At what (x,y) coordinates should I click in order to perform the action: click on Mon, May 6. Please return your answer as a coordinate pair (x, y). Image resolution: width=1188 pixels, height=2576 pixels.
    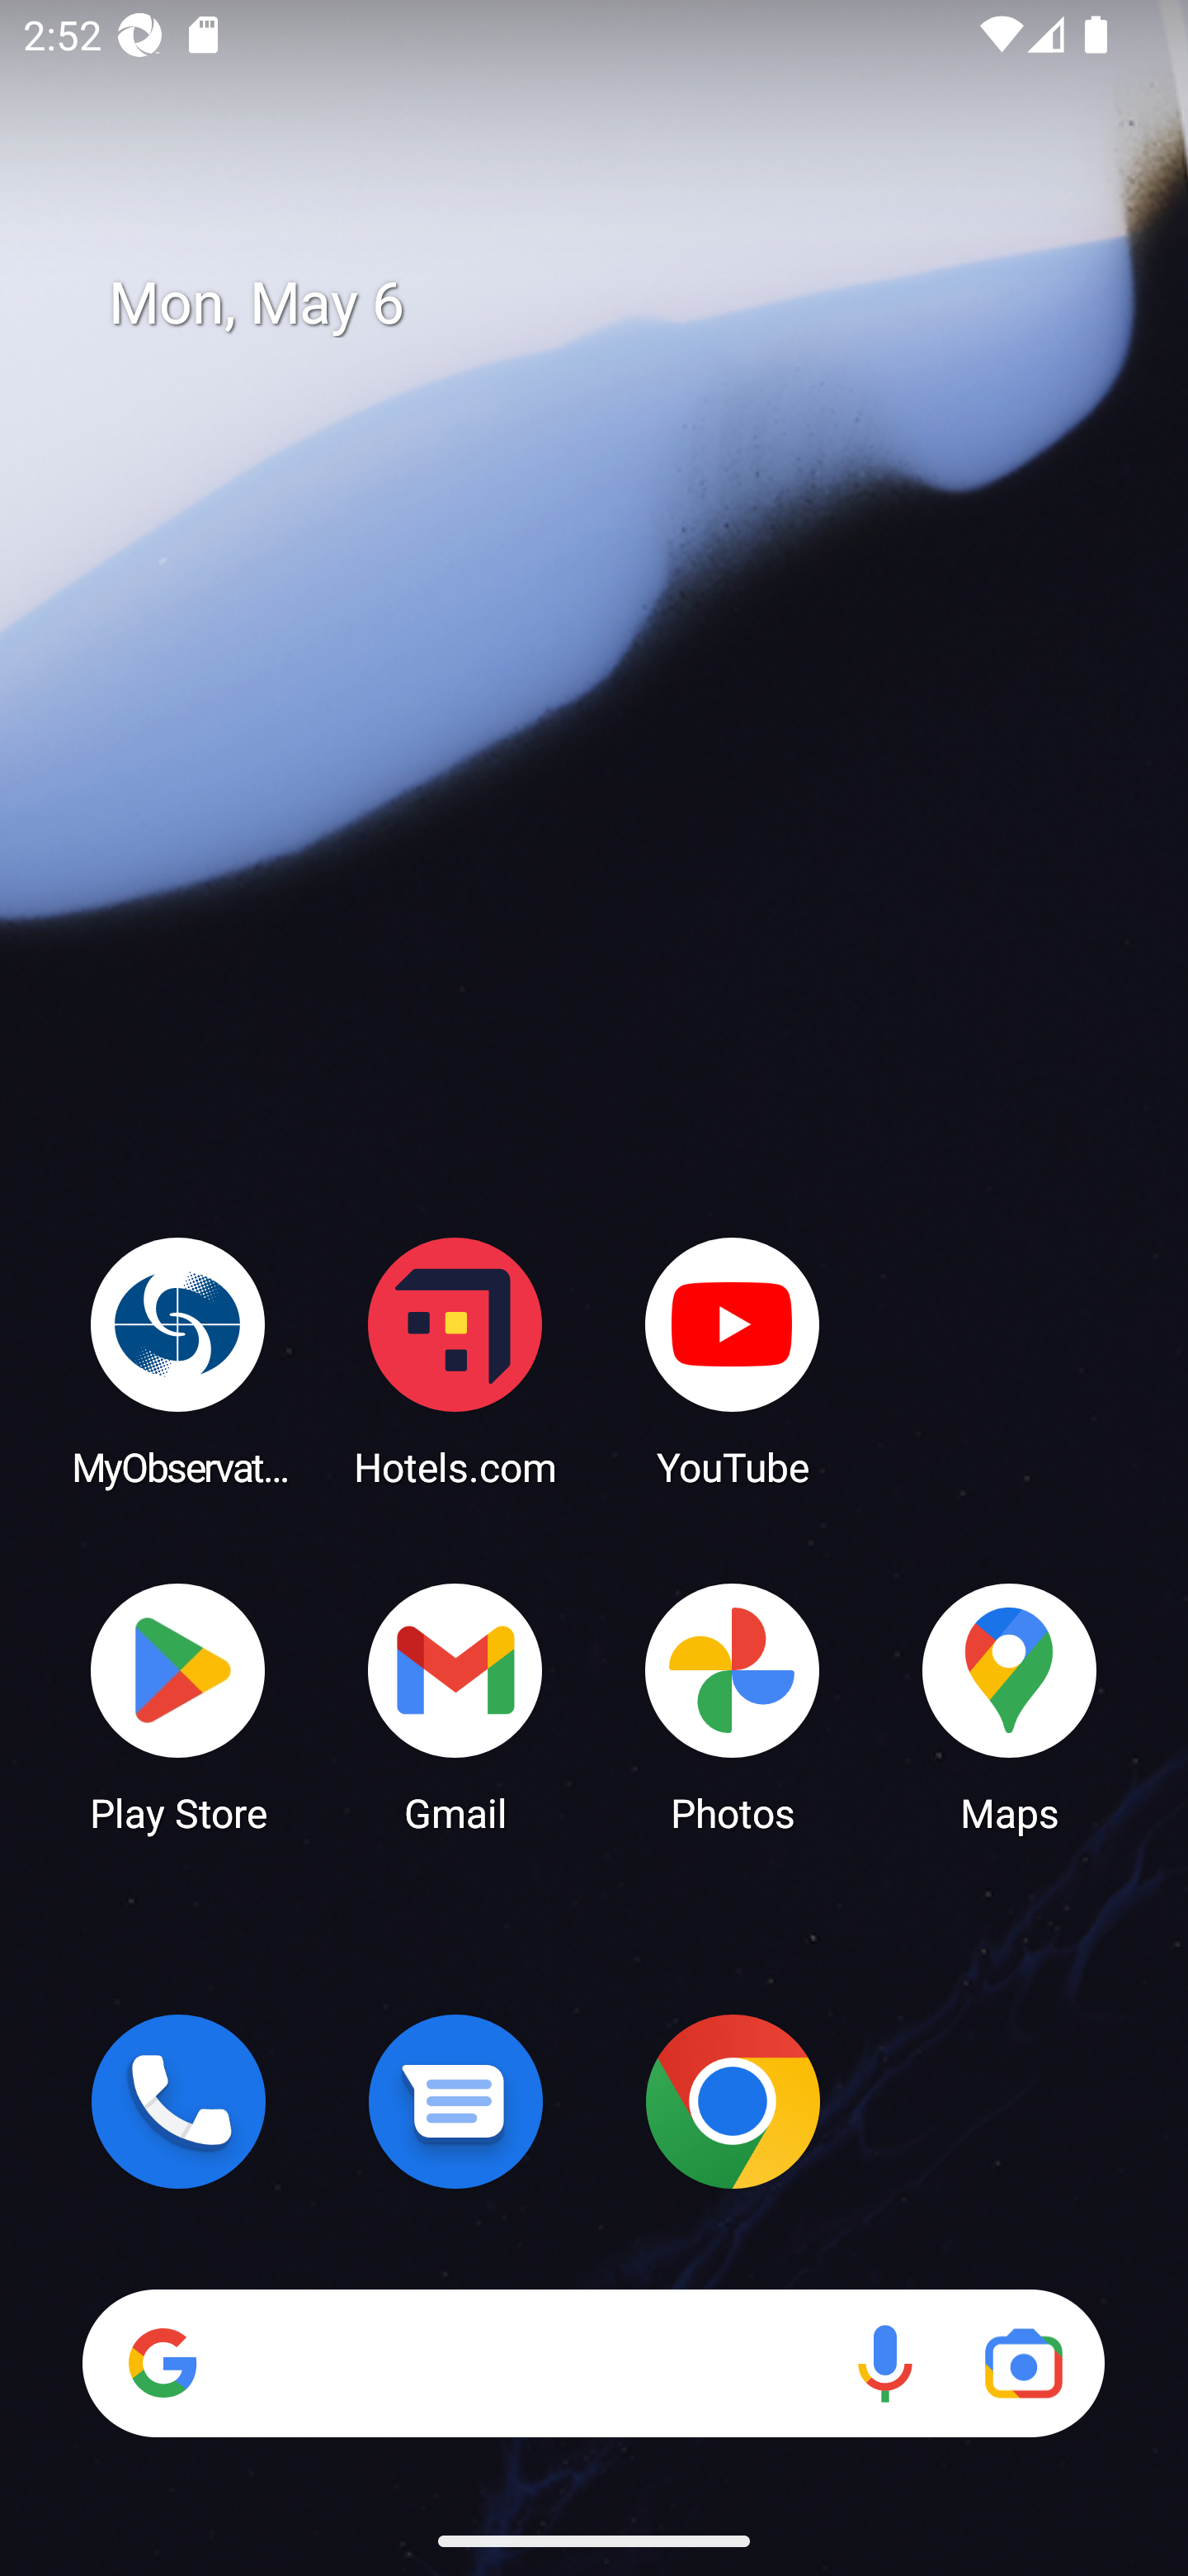
    Looking at the image, I should click on (617, 304).